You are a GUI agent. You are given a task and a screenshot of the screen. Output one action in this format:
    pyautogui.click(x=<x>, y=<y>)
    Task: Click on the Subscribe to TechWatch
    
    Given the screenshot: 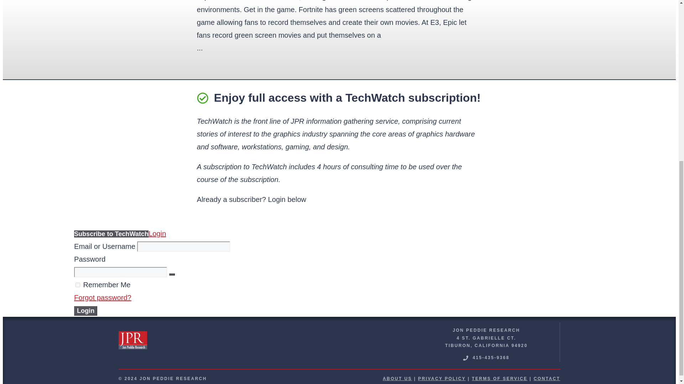 What is the action you would take?
    pyautogui.click(x=111, y=234)
    